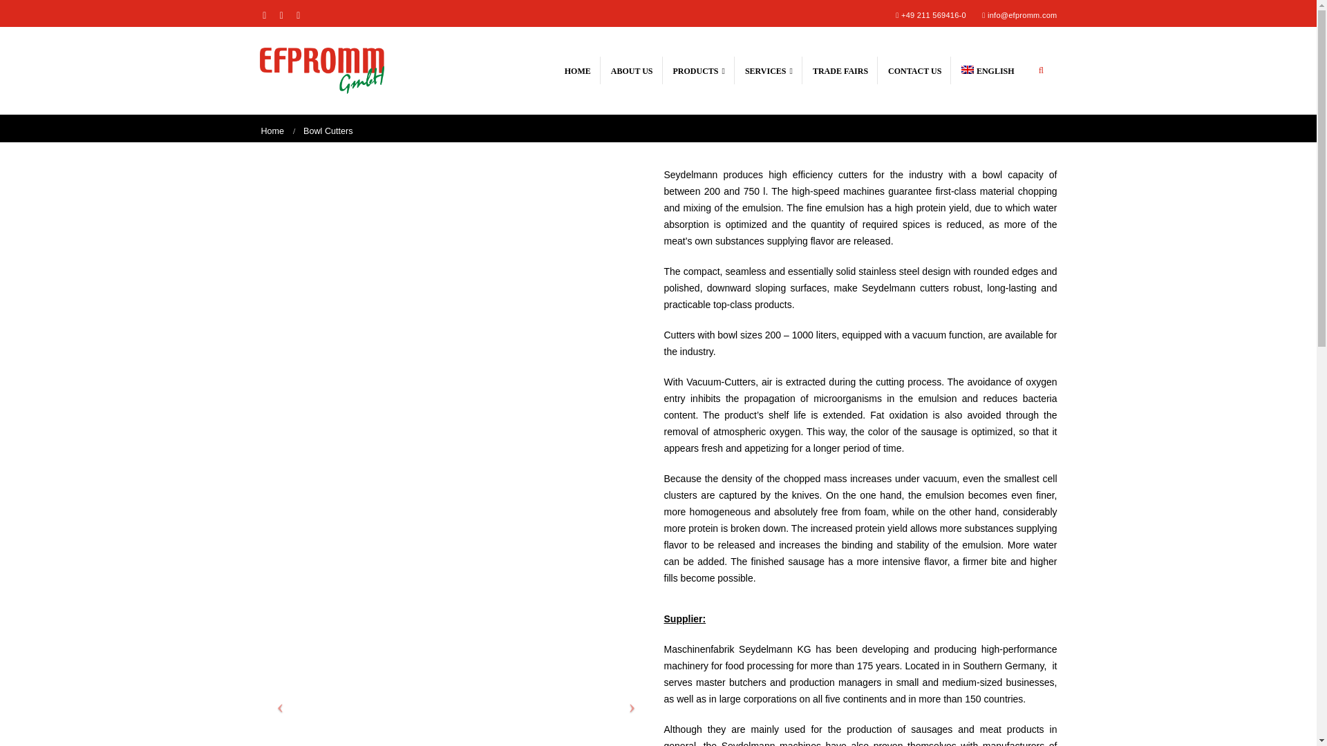  I want to click on PRODUCTS, so click(699, 70).